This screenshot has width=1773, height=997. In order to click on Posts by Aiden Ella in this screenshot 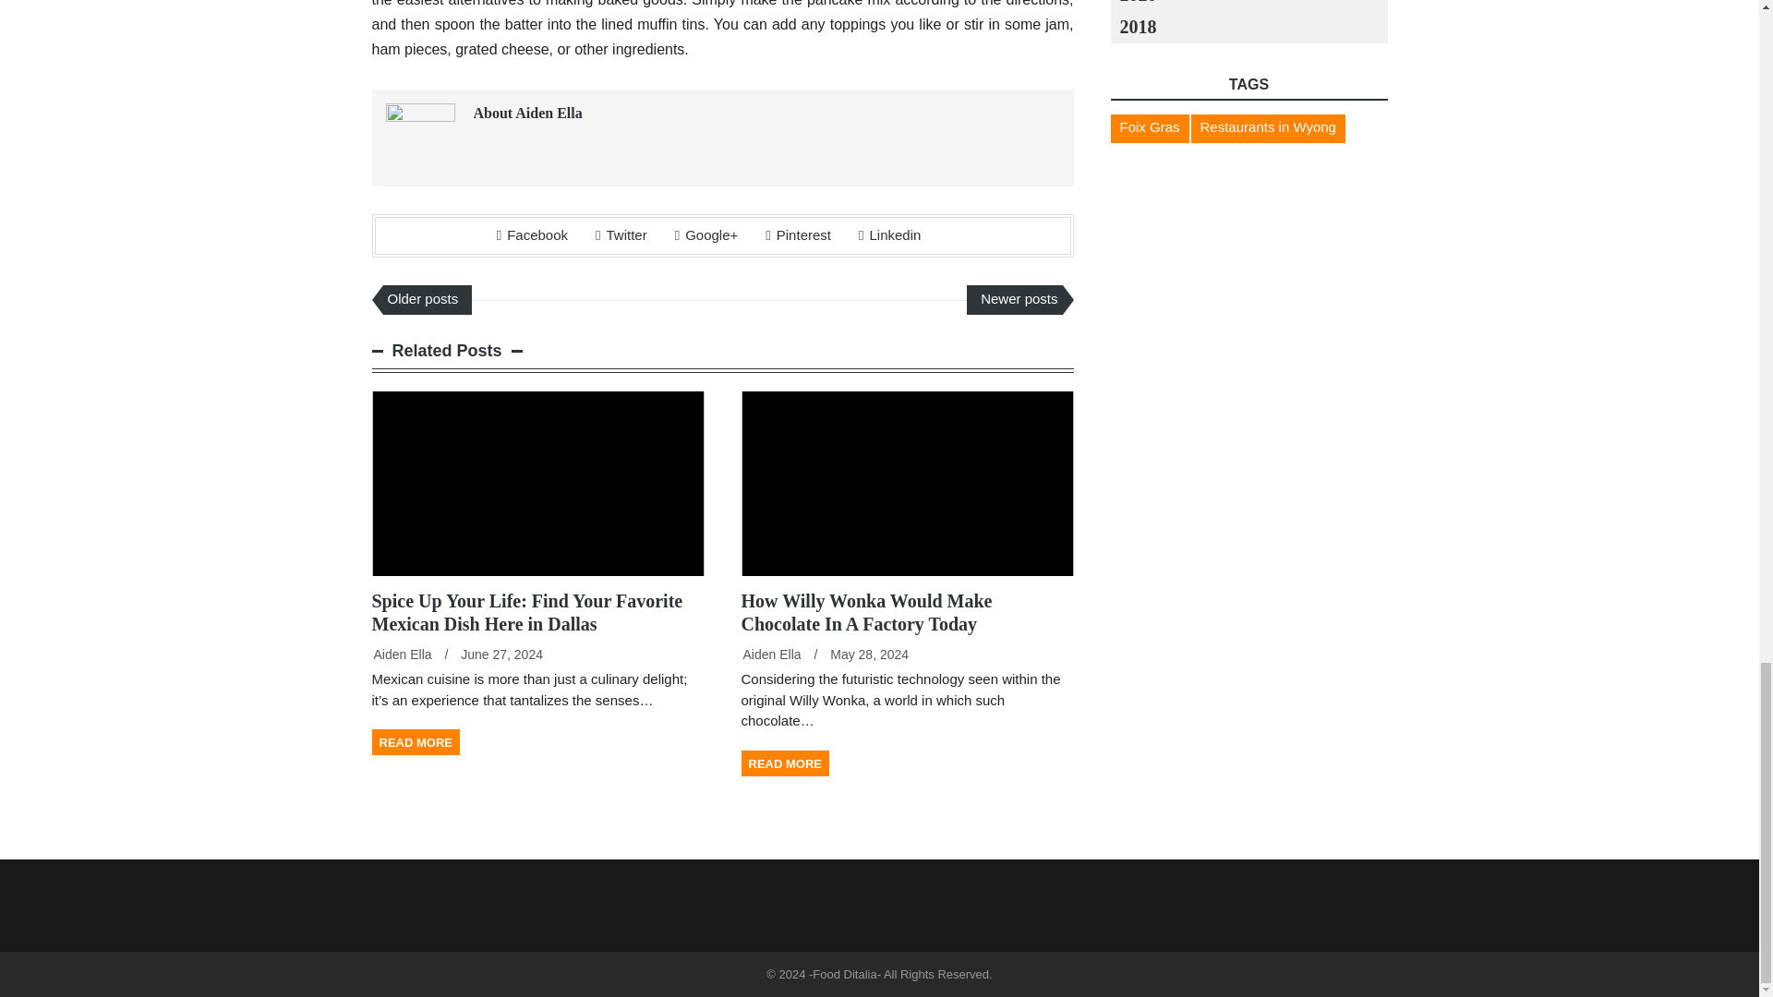, I will do `click(401, 654)`.